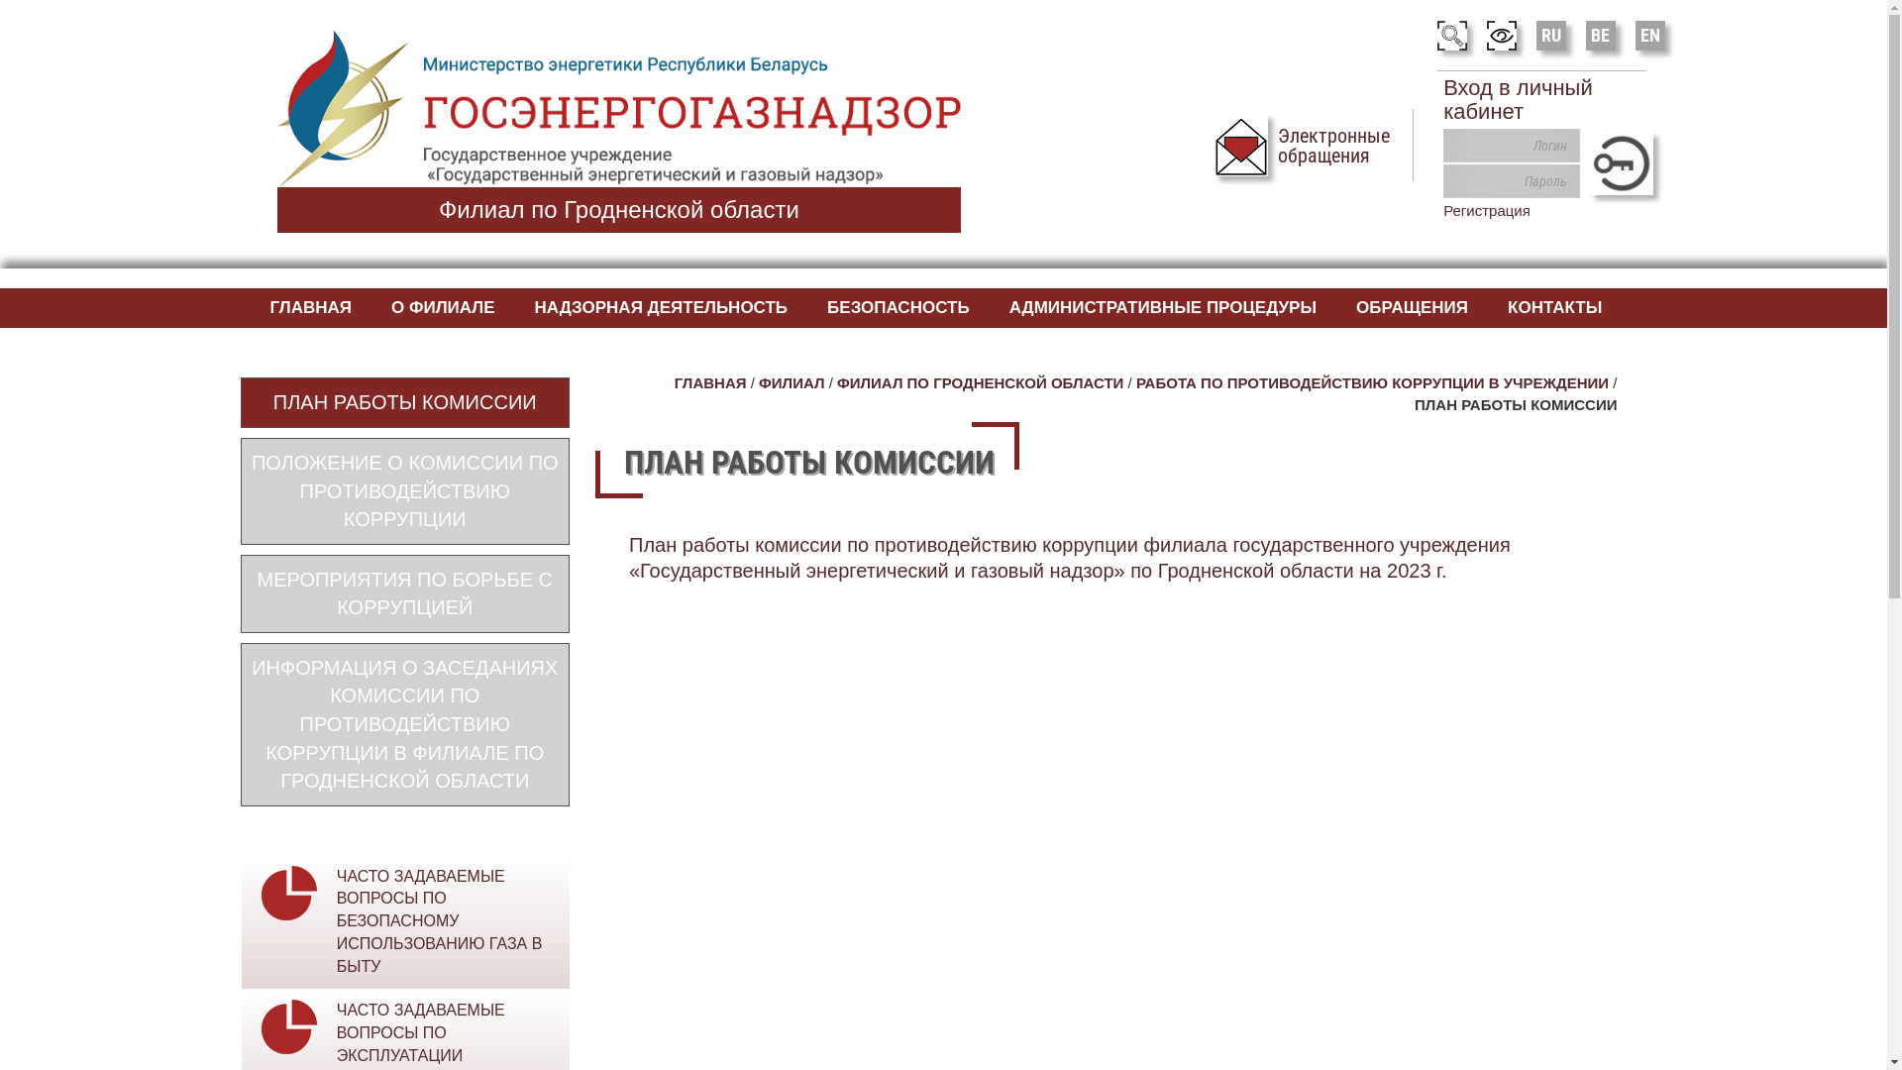 The image size is (1902, 1070). I want to click on RU, so click(1551, 35).